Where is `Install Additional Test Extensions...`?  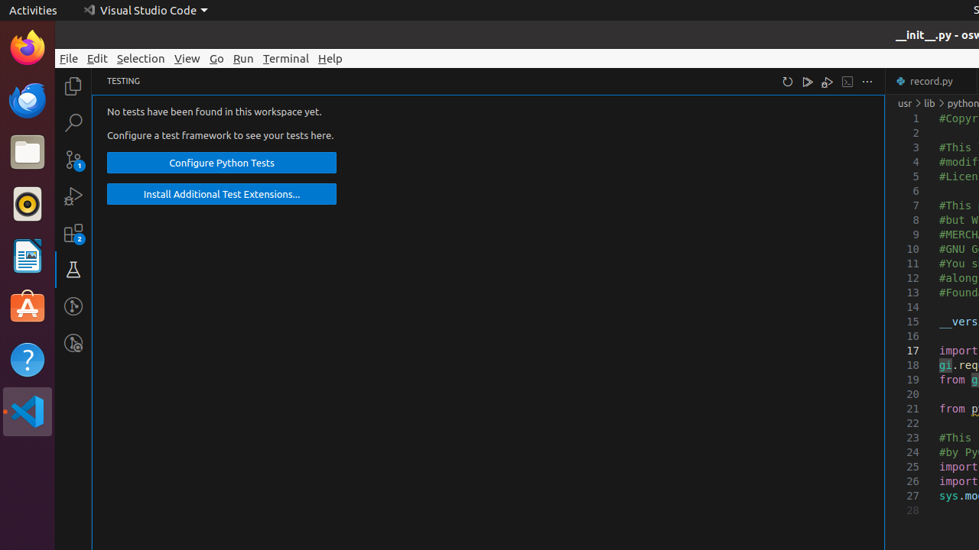 Install Additional Test Extensions... is located at coordinates (222, 194).